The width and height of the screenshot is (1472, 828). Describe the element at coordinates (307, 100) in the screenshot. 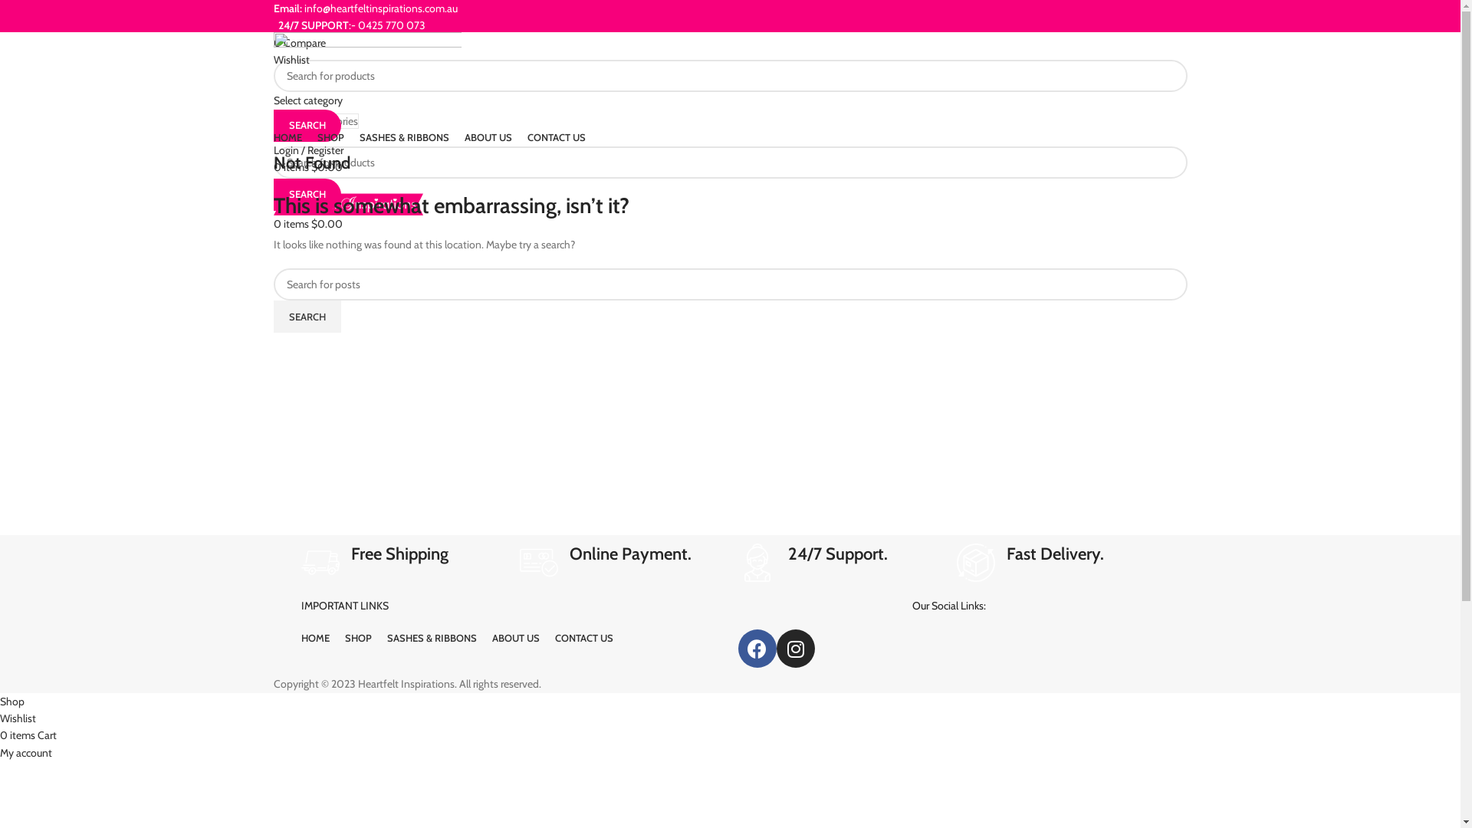

I see `Select category` at that location.